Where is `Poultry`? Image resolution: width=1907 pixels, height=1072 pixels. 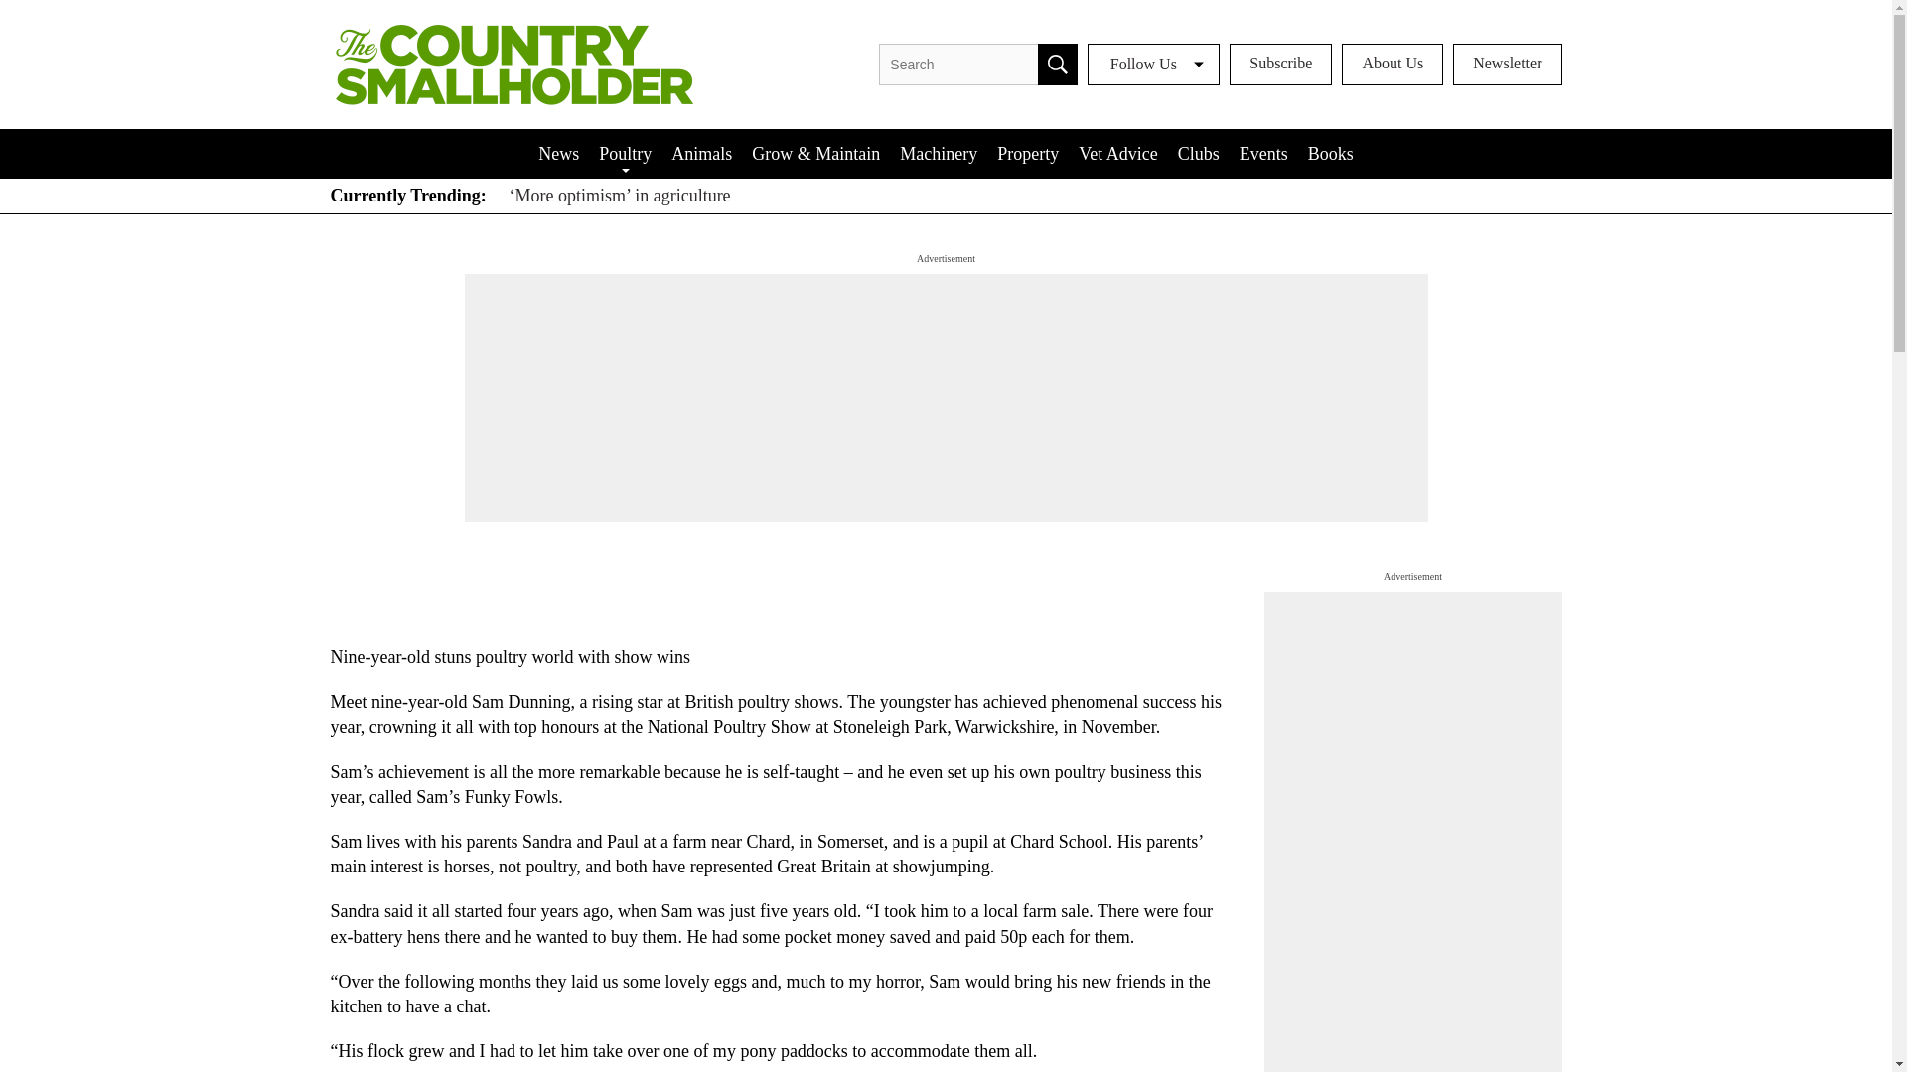
Poultry is located at coordinates (626, 153).